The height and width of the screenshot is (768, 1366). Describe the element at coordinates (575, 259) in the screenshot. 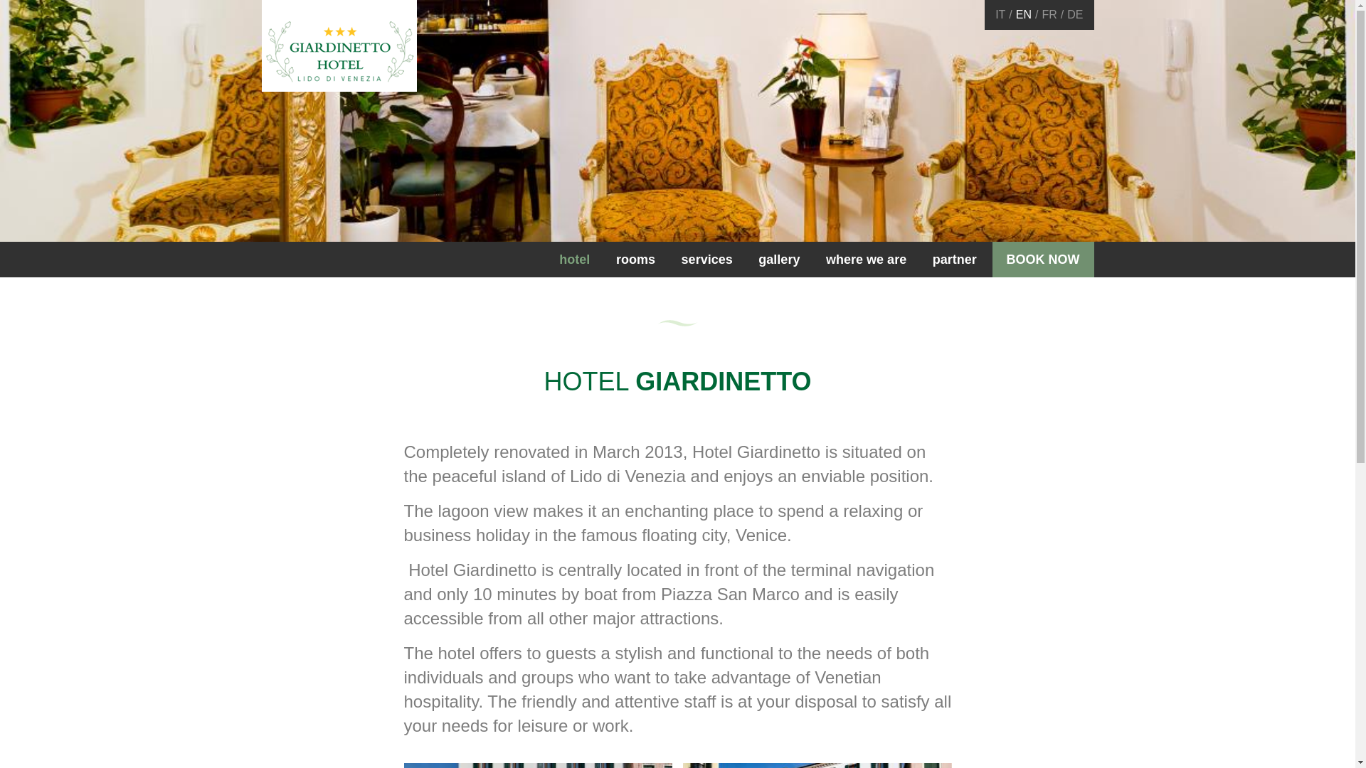

I see `hotel` at that location.